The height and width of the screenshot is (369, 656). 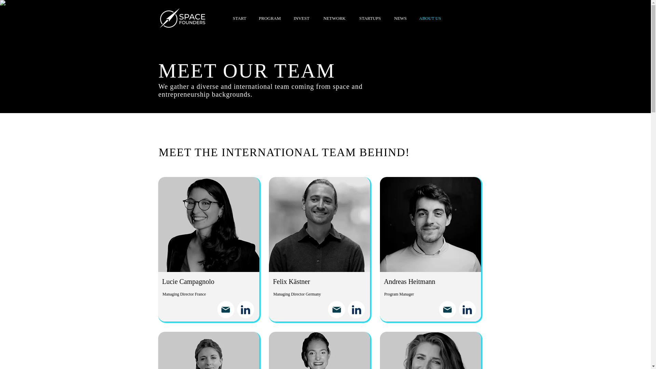 What do you see at coordinates (401, 18) in the screenshot?
I see `NEWS` at bounding box center [401, 18].